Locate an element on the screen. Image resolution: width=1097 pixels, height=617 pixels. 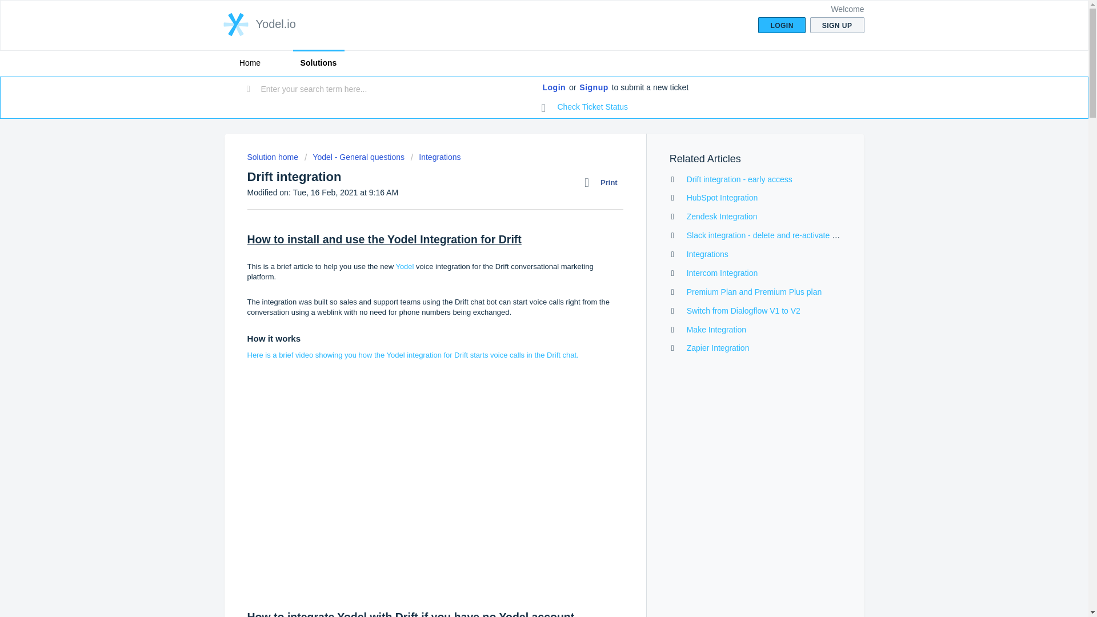
HubSpot Integration is located at coordinates (722, 198).